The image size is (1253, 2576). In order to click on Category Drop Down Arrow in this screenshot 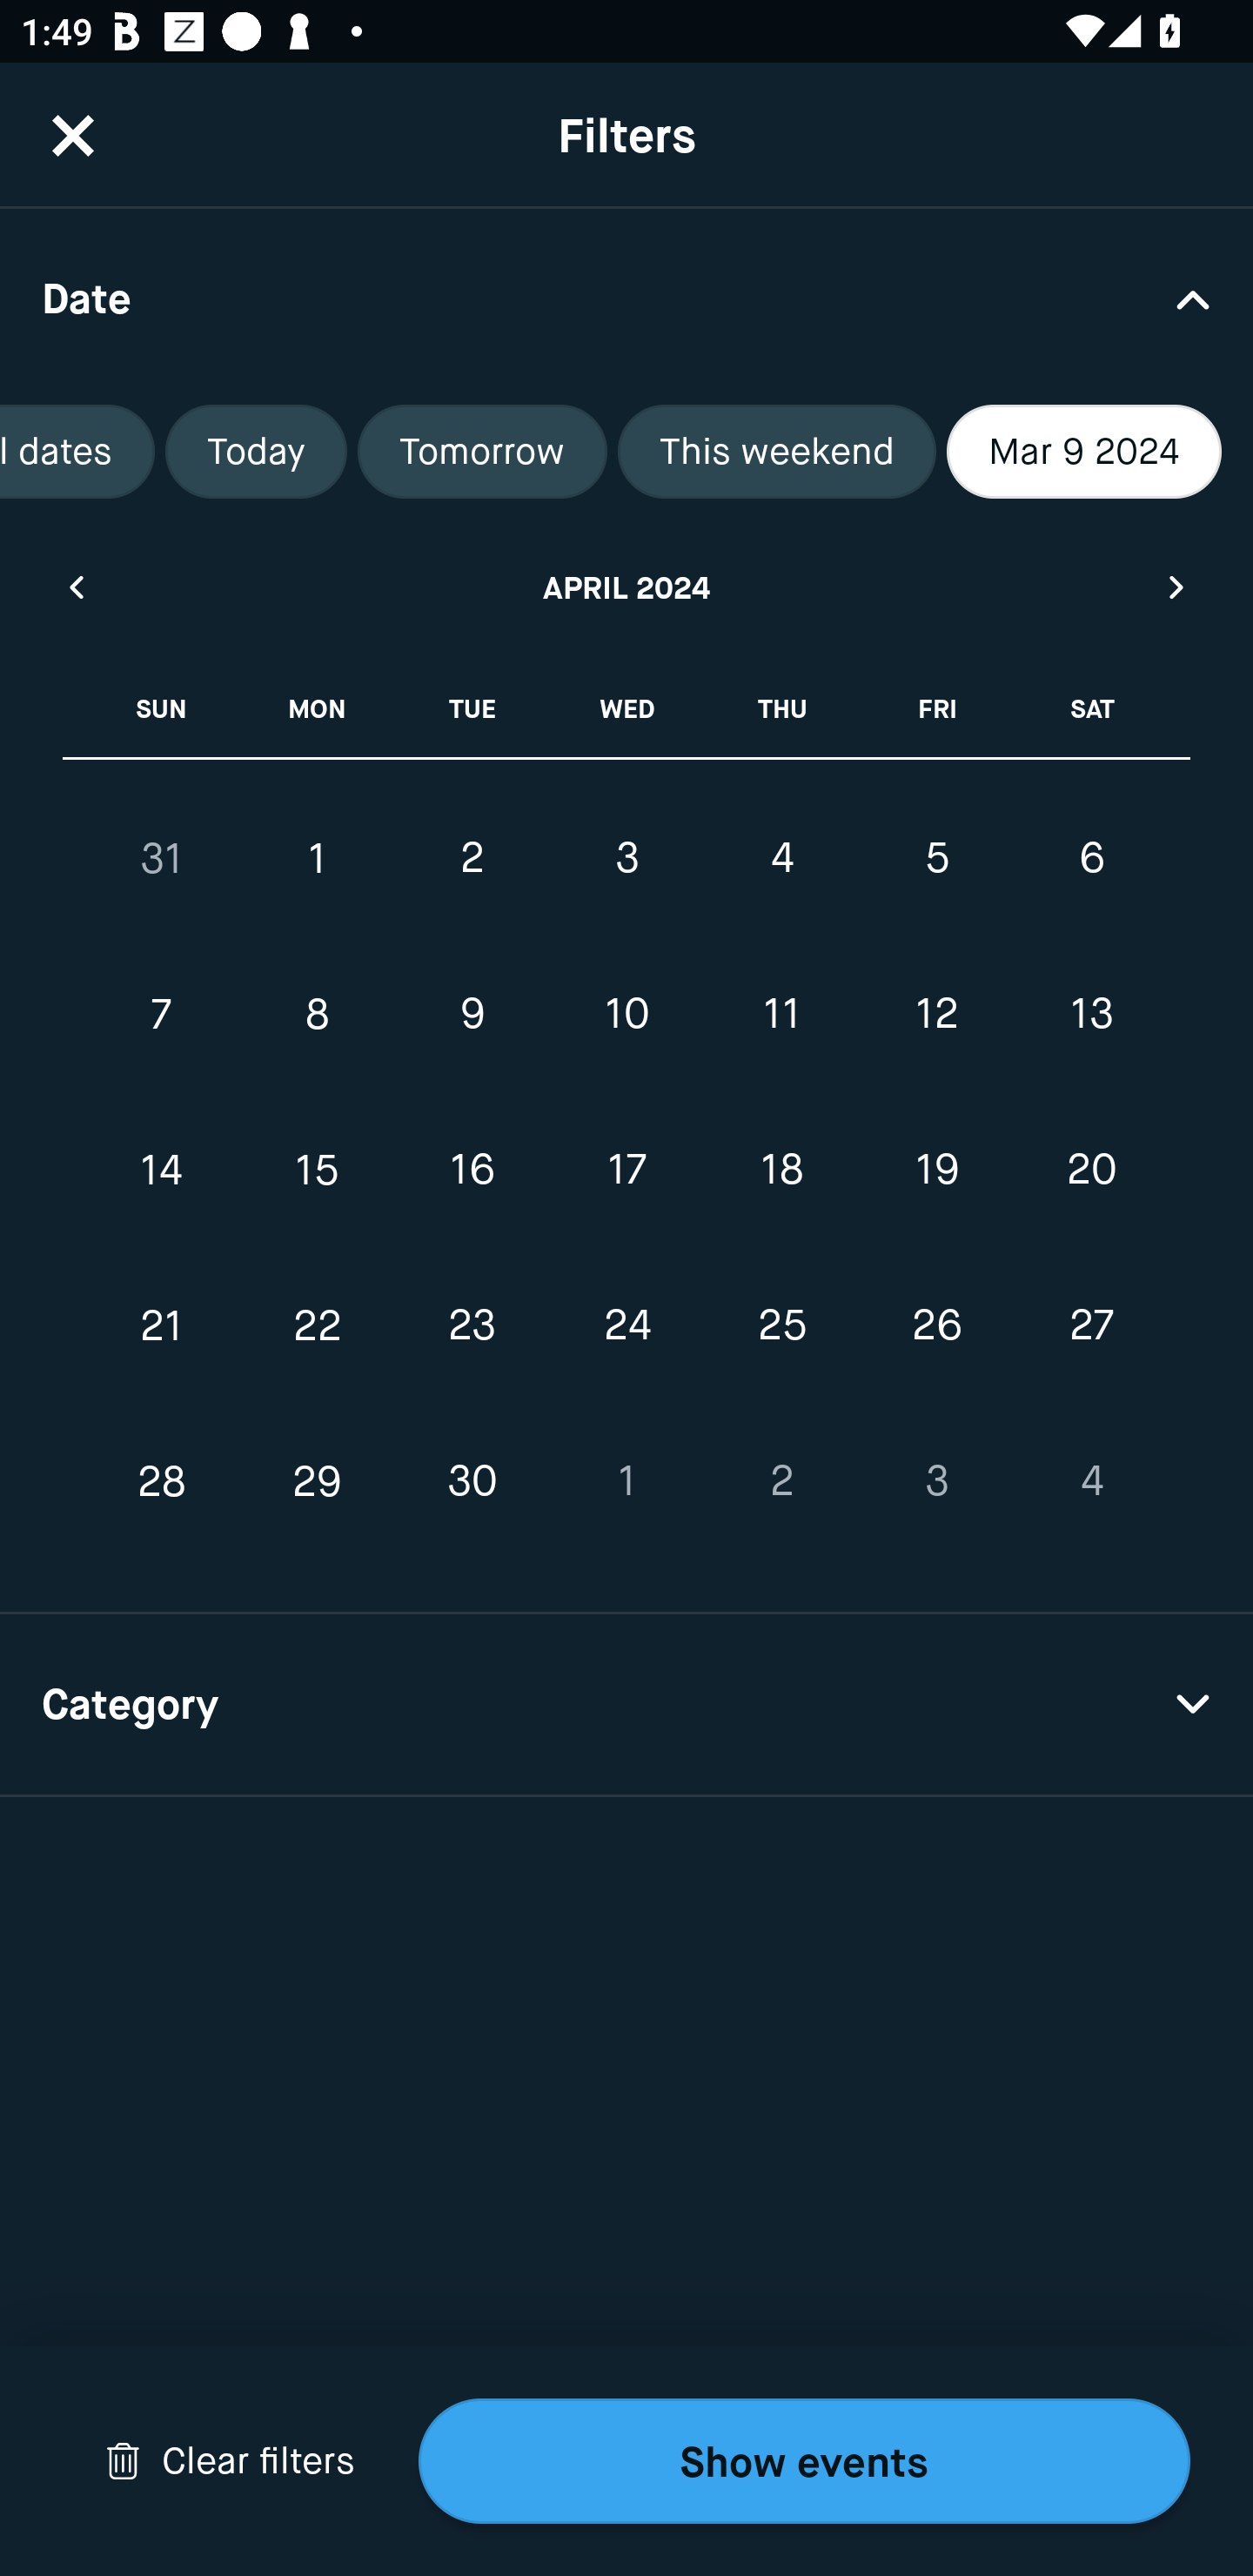, I will do `click(626, 1706)`.